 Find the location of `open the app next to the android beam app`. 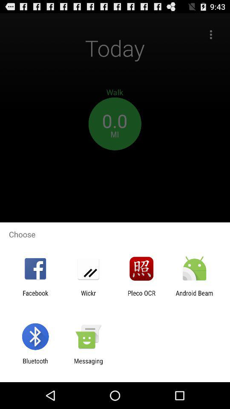

open the app next to the android beam app is located at coordinates (141, 297).